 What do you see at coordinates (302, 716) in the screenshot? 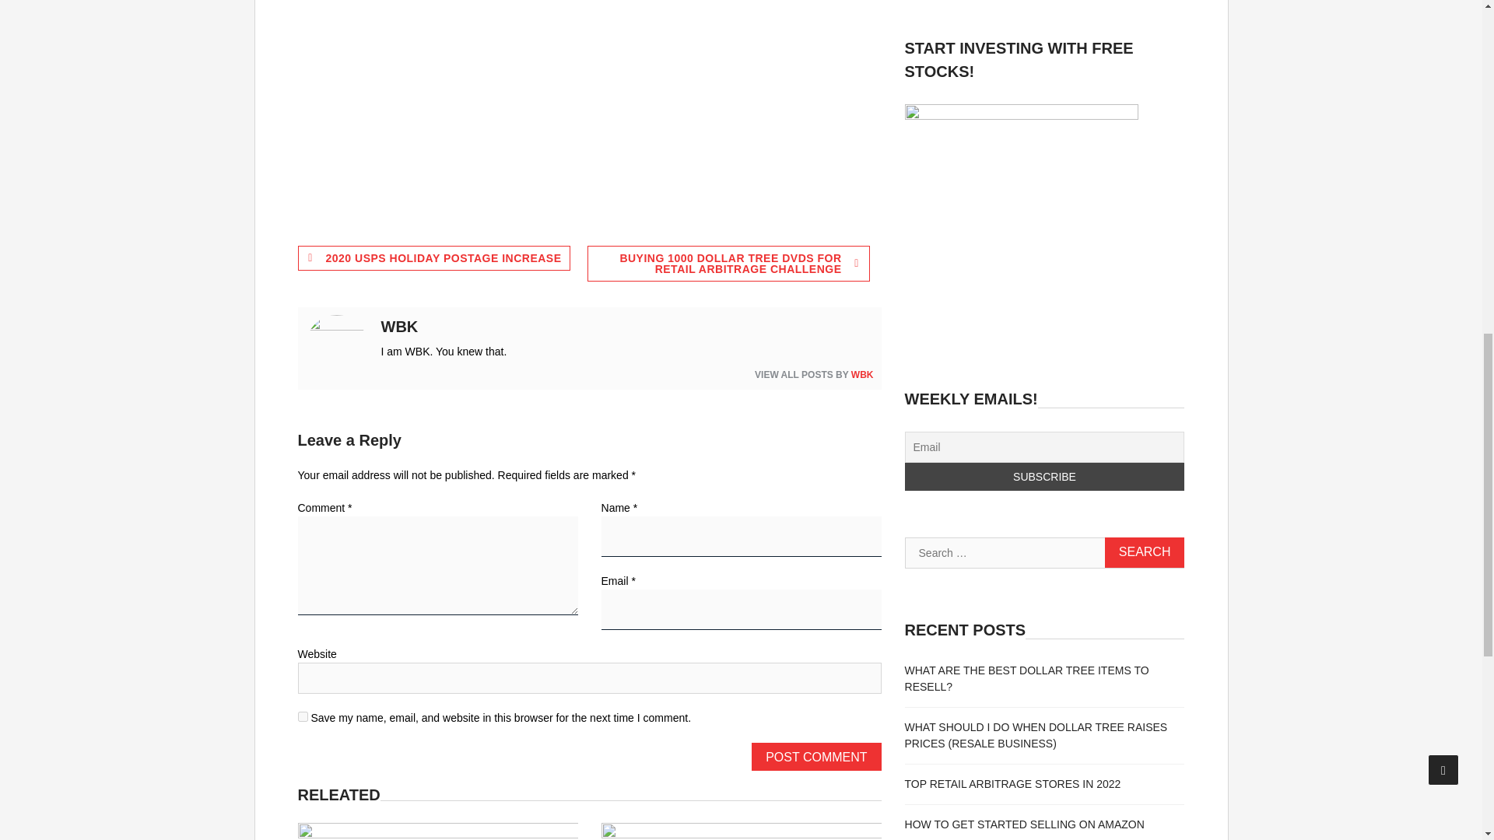
I see `yes` at bounding box center [302, 716].